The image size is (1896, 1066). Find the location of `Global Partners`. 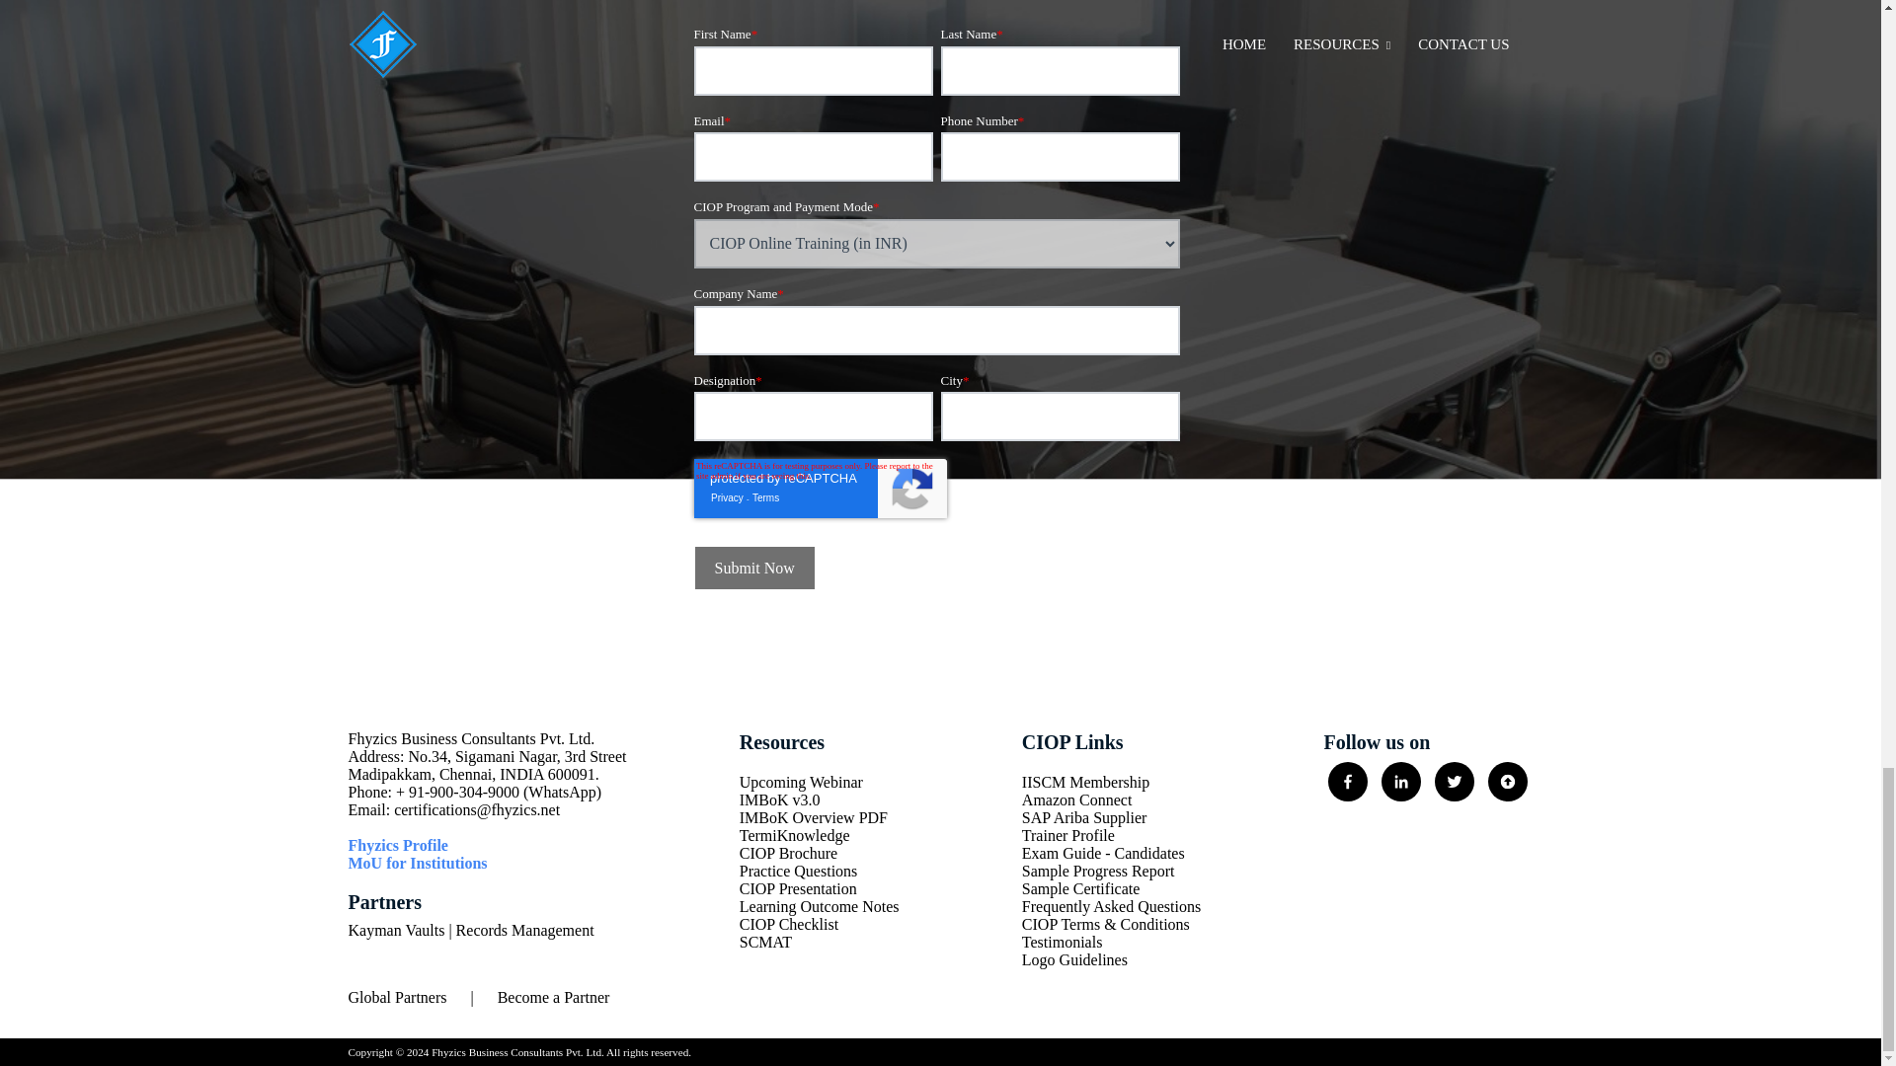

Global Partners is located at coordinates (396, 997).